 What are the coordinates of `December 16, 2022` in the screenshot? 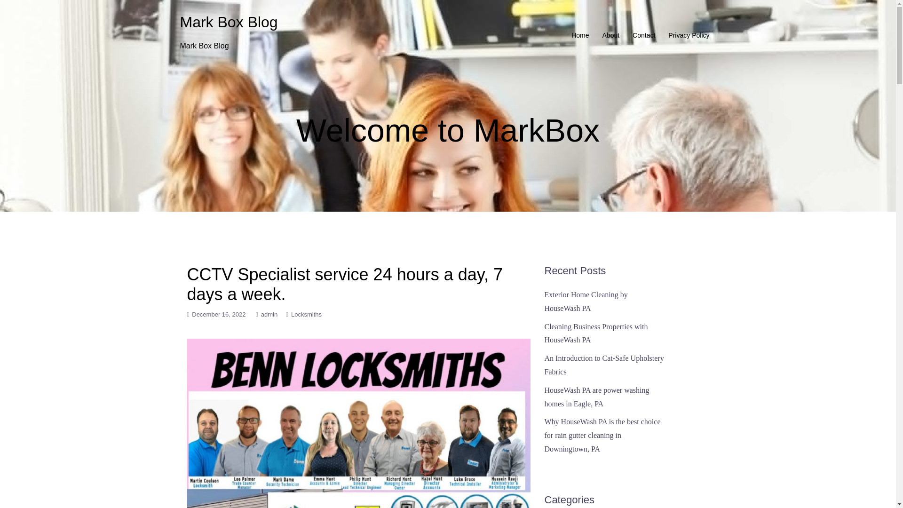 It's located at (218, 314).